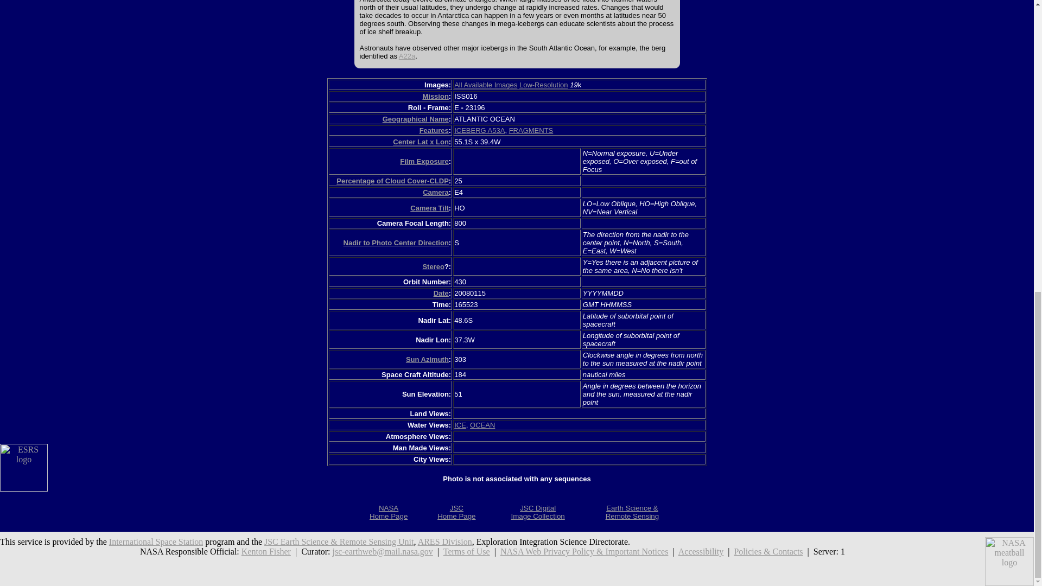 This screenshot has height=586, width=1042. I want to click on ARES Division, so click(531, 130).